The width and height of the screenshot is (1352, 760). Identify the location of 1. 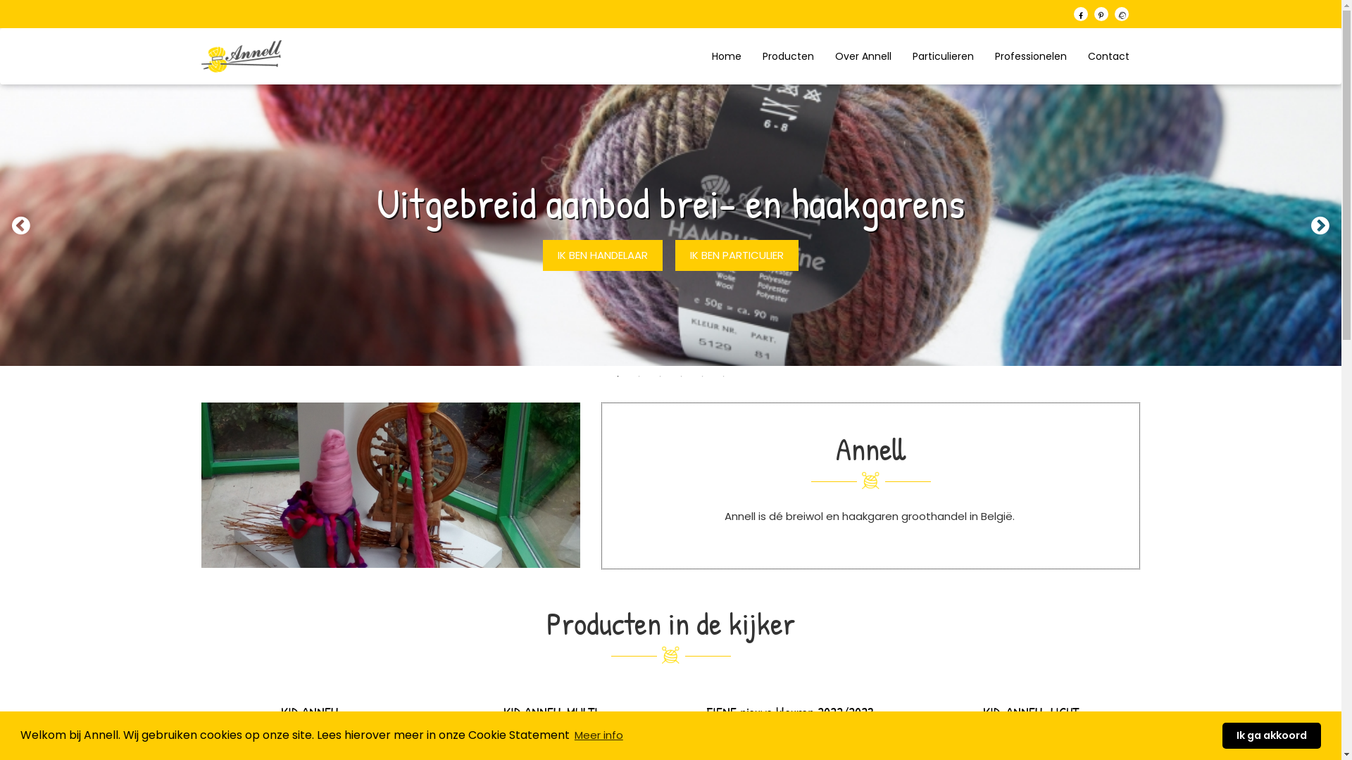
(618, 376).